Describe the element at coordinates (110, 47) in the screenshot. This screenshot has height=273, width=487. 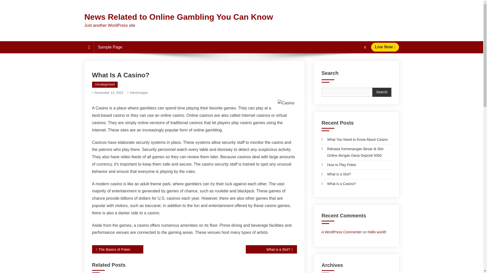
I see `Sample Page` at that location.